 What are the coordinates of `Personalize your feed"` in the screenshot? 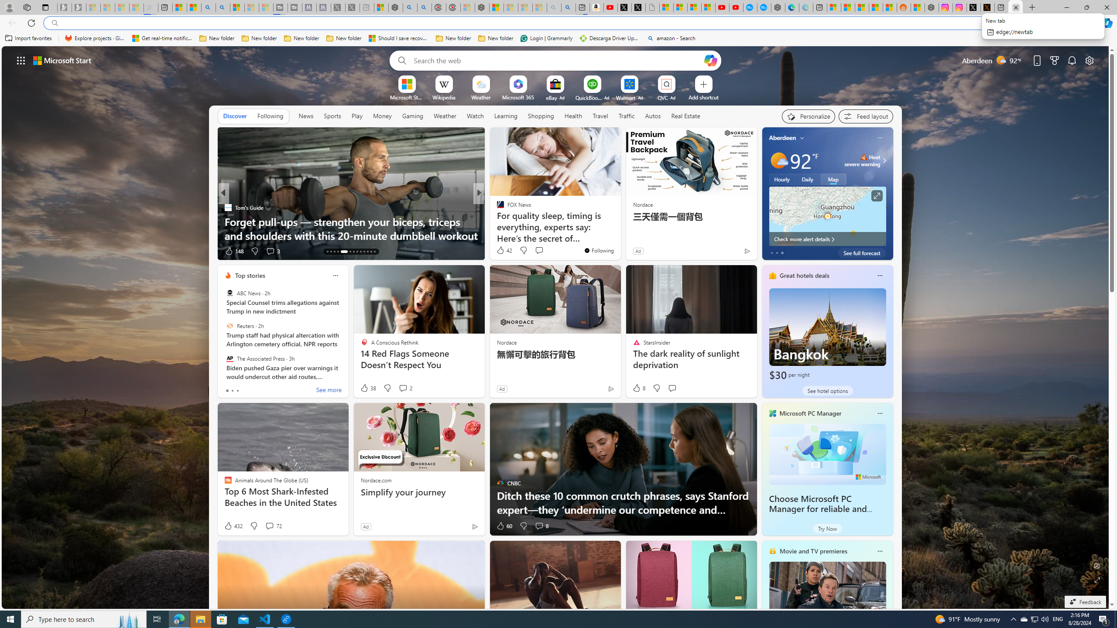 It's located at (809, 116).